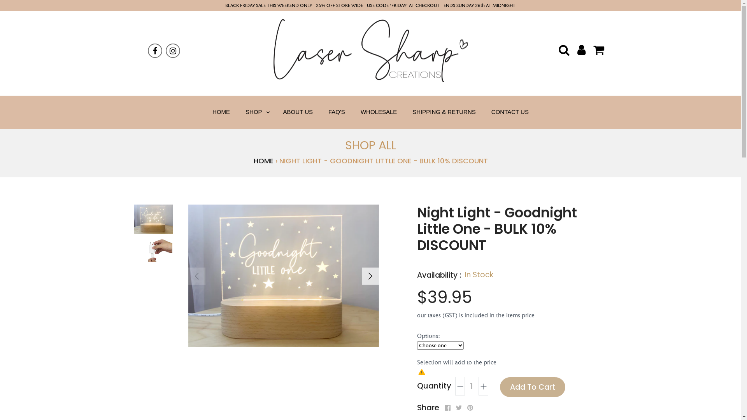  What do you see at coordinates (221, 112) in the screenshot?
I see `HOME` at bounding box center [221, 112].